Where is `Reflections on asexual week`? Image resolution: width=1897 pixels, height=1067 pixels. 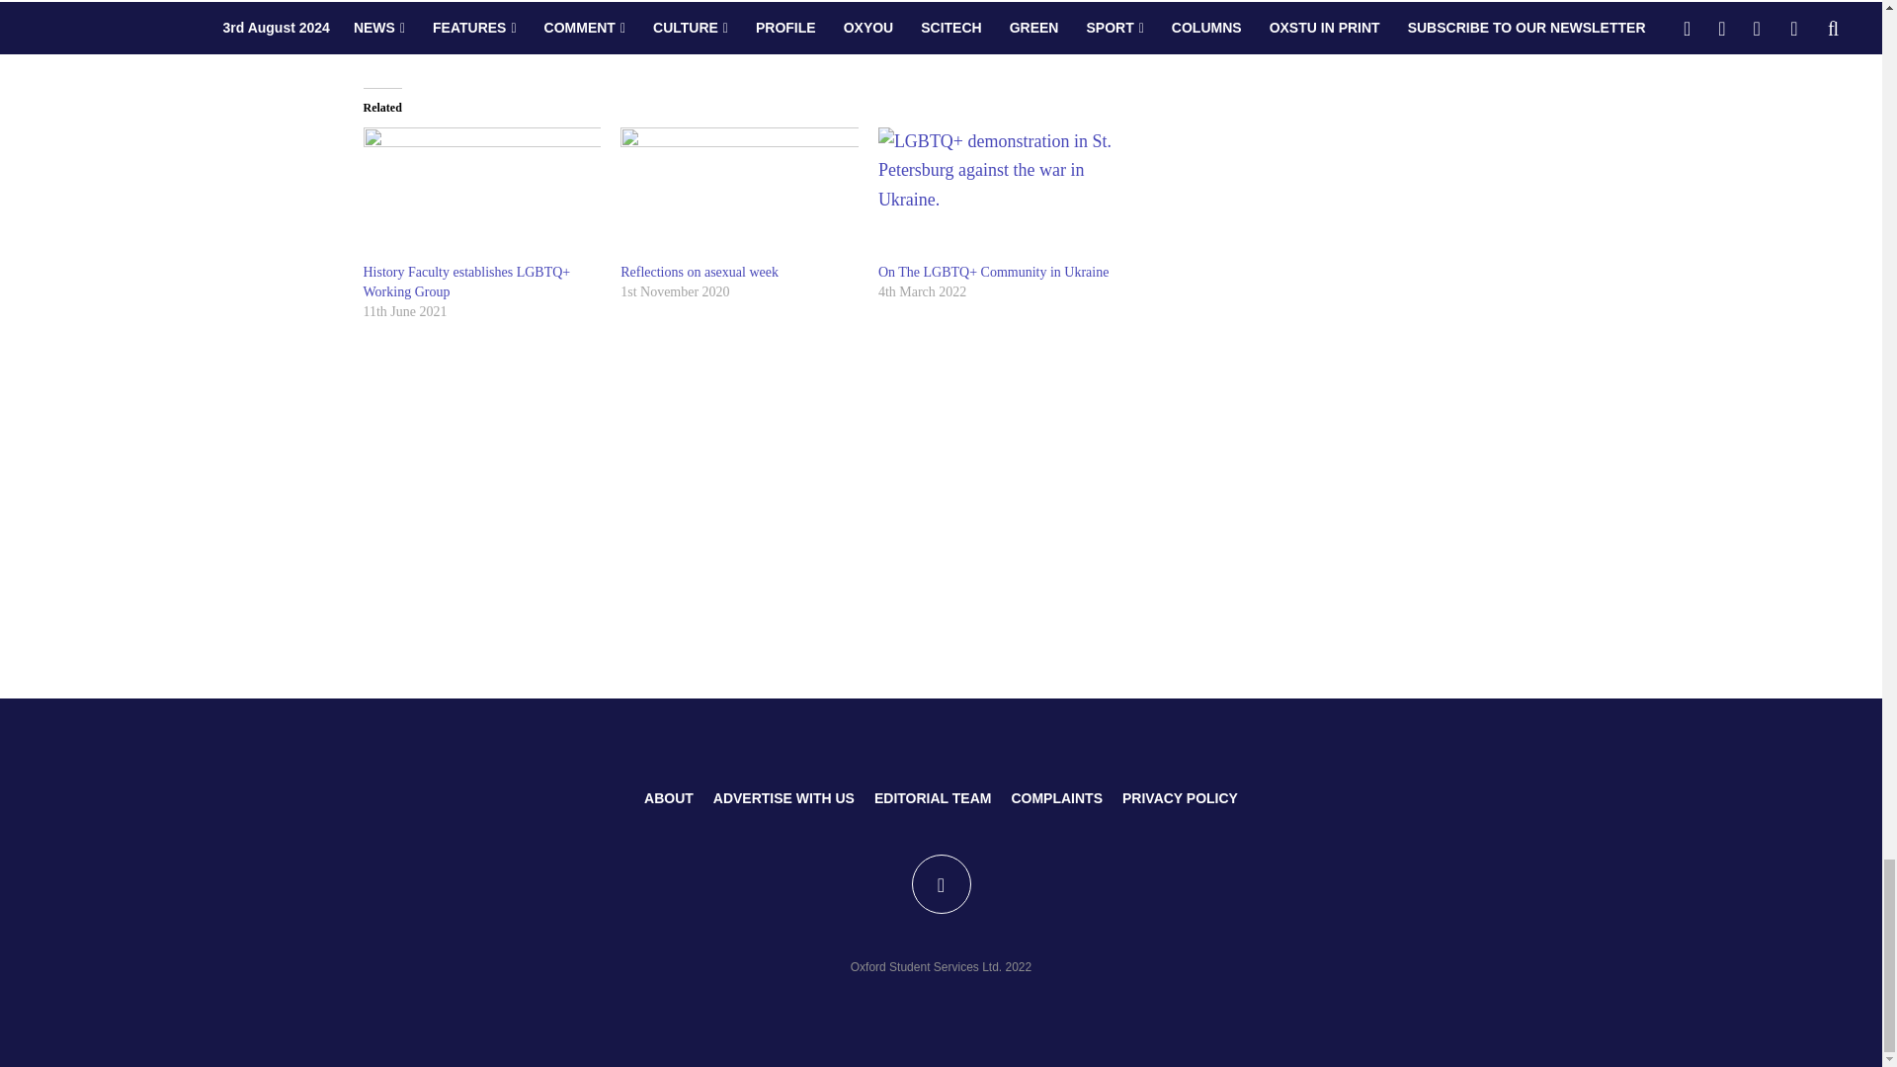 Reflections on asexual week is located at coordinates (739, 195).